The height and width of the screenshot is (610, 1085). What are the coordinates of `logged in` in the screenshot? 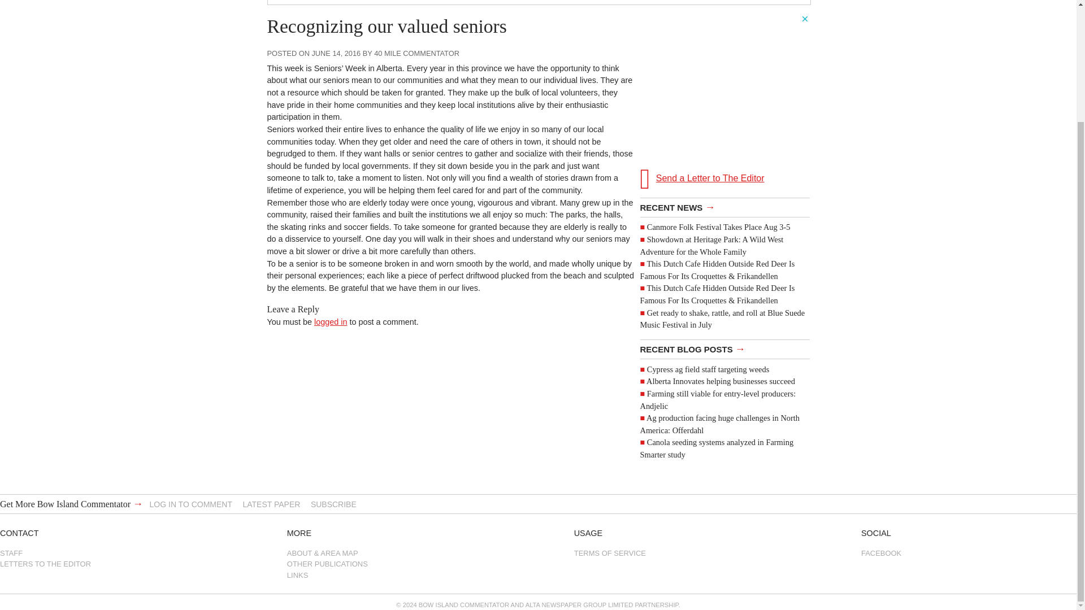 It's located at (331, 321).